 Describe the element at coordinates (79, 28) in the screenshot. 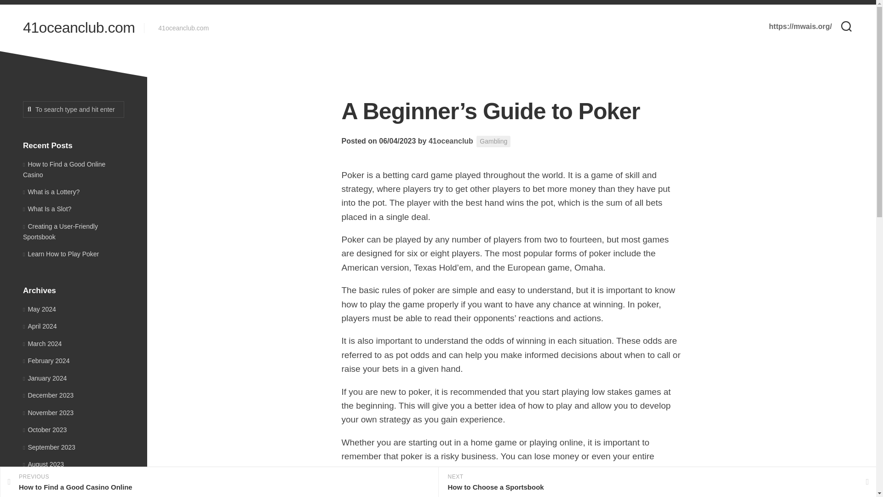

I see `41oceanclub.com` at that location.